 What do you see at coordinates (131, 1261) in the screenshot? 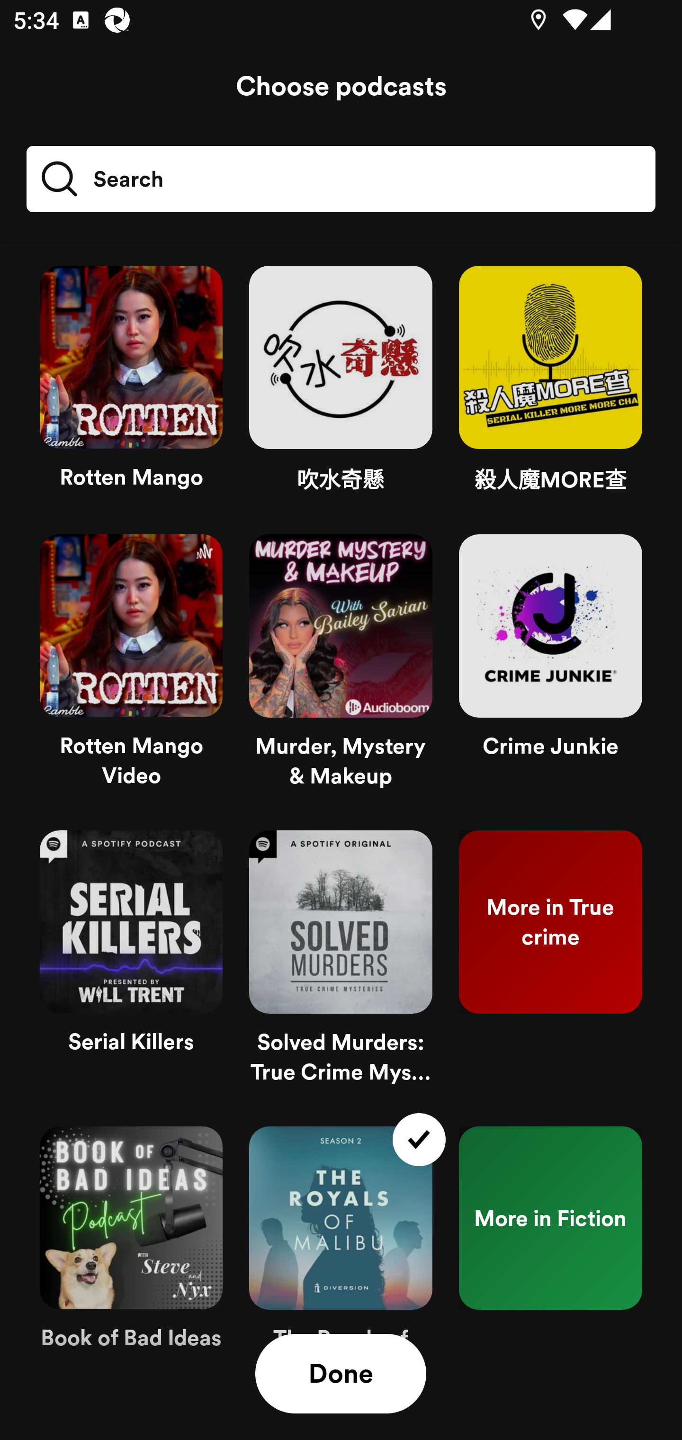
I see `Book of Bad Ideas unselected Book of Bad Ideas` at bounding box center [131, 1261].